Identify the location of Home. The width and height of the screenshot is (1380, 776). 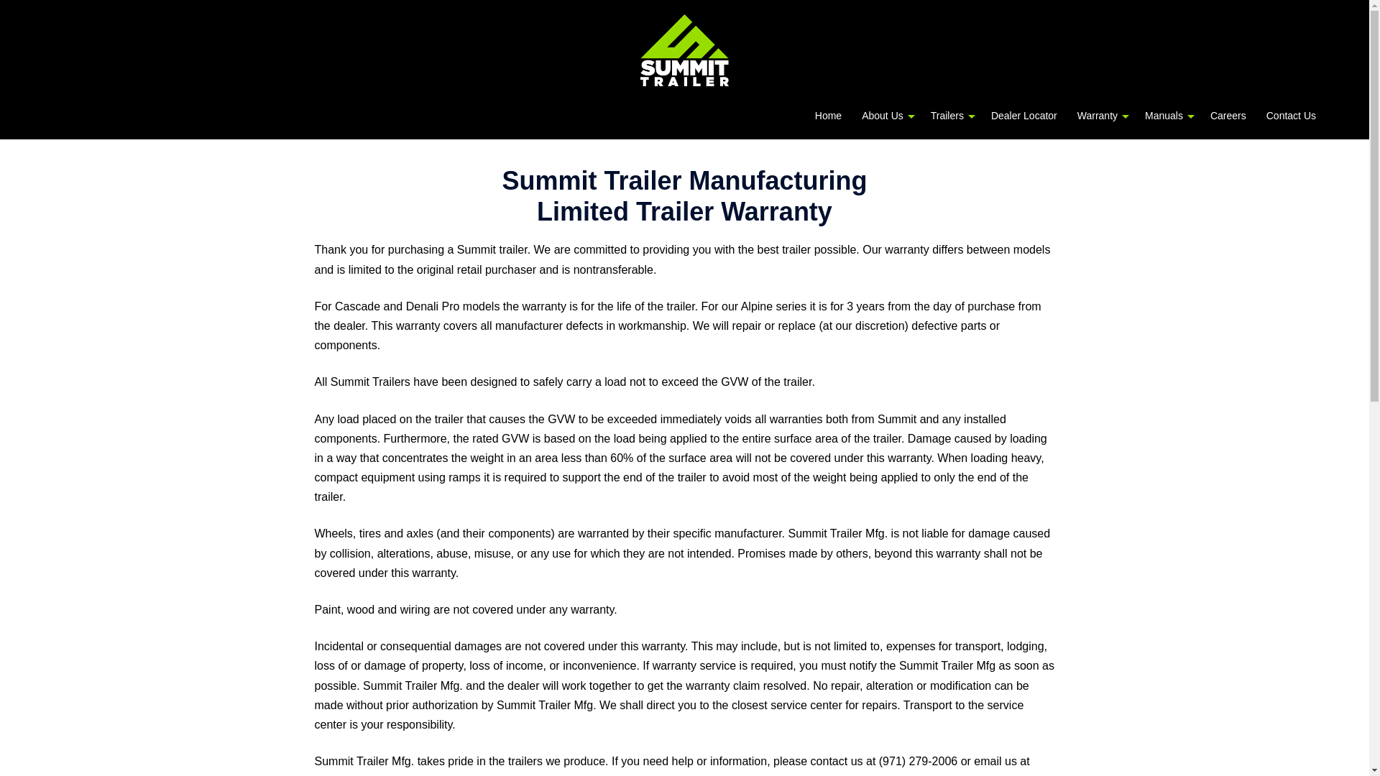
(828, 116).